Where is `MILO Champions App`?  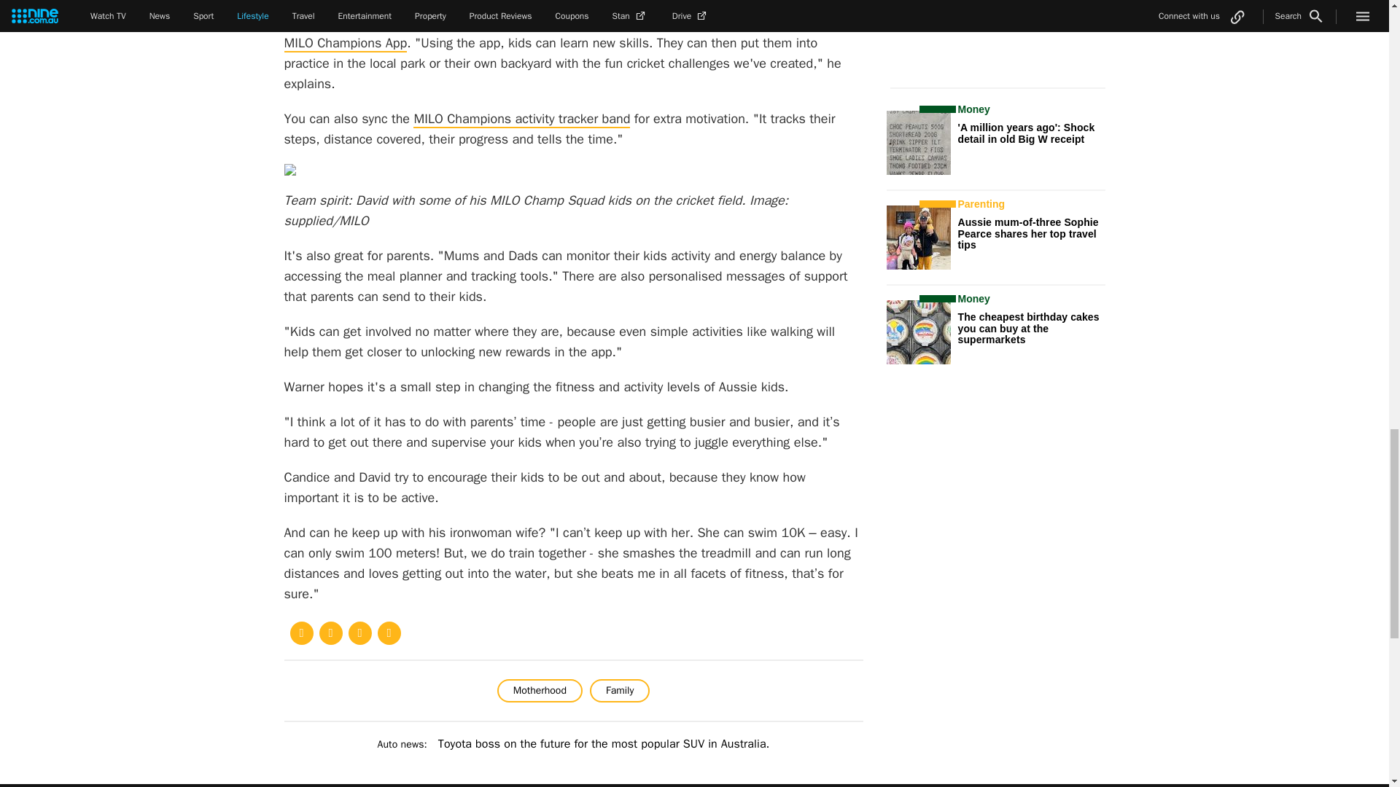 MILO Champions App is located at coordinates (346, 44).